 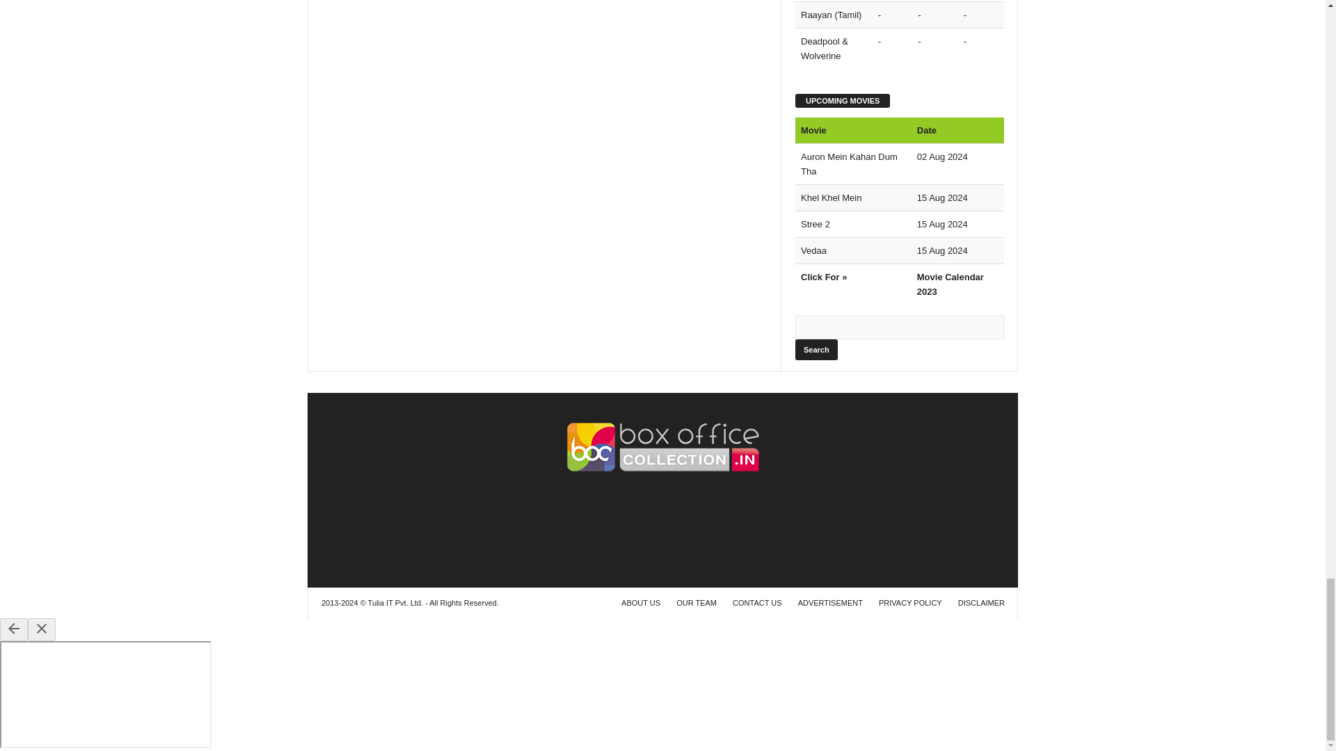 I want to click on Search, so click(x=816, y=350).